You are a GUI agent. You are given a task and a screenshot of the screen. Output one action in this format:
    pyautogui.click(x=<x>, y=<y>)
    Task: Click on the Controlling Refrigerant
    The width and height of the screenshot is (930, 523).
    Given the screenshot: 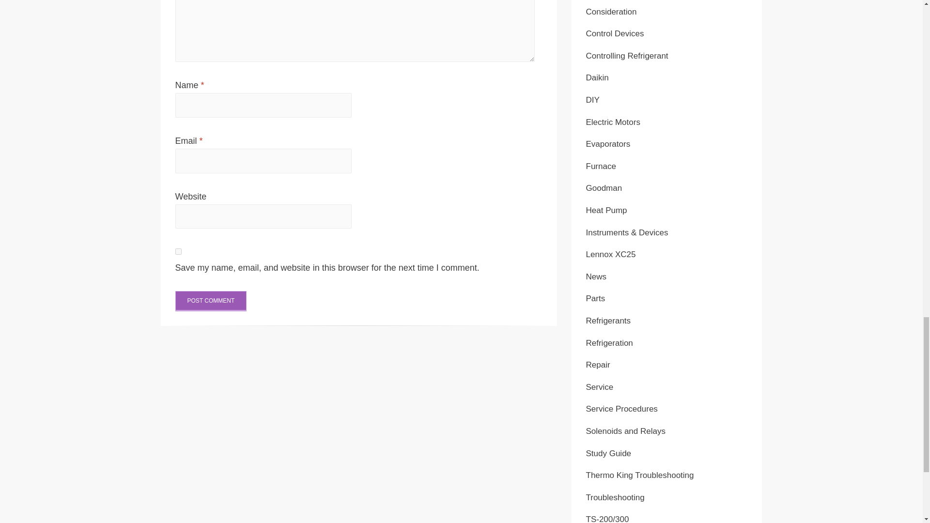 What is the action you would take?
    pyautogui.click(x=627, y=56)
    